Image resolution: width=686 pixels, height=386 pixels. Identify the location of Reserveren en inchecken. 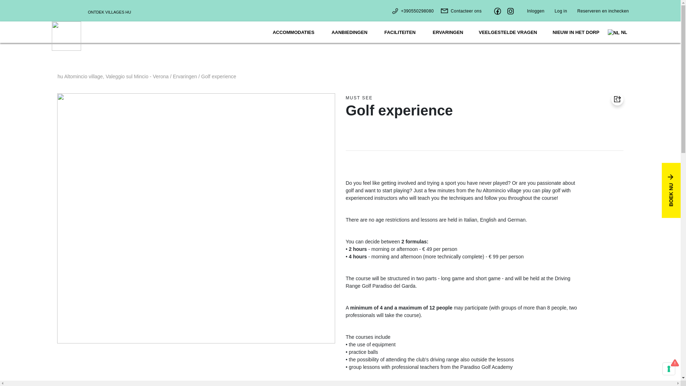
(603, 11).